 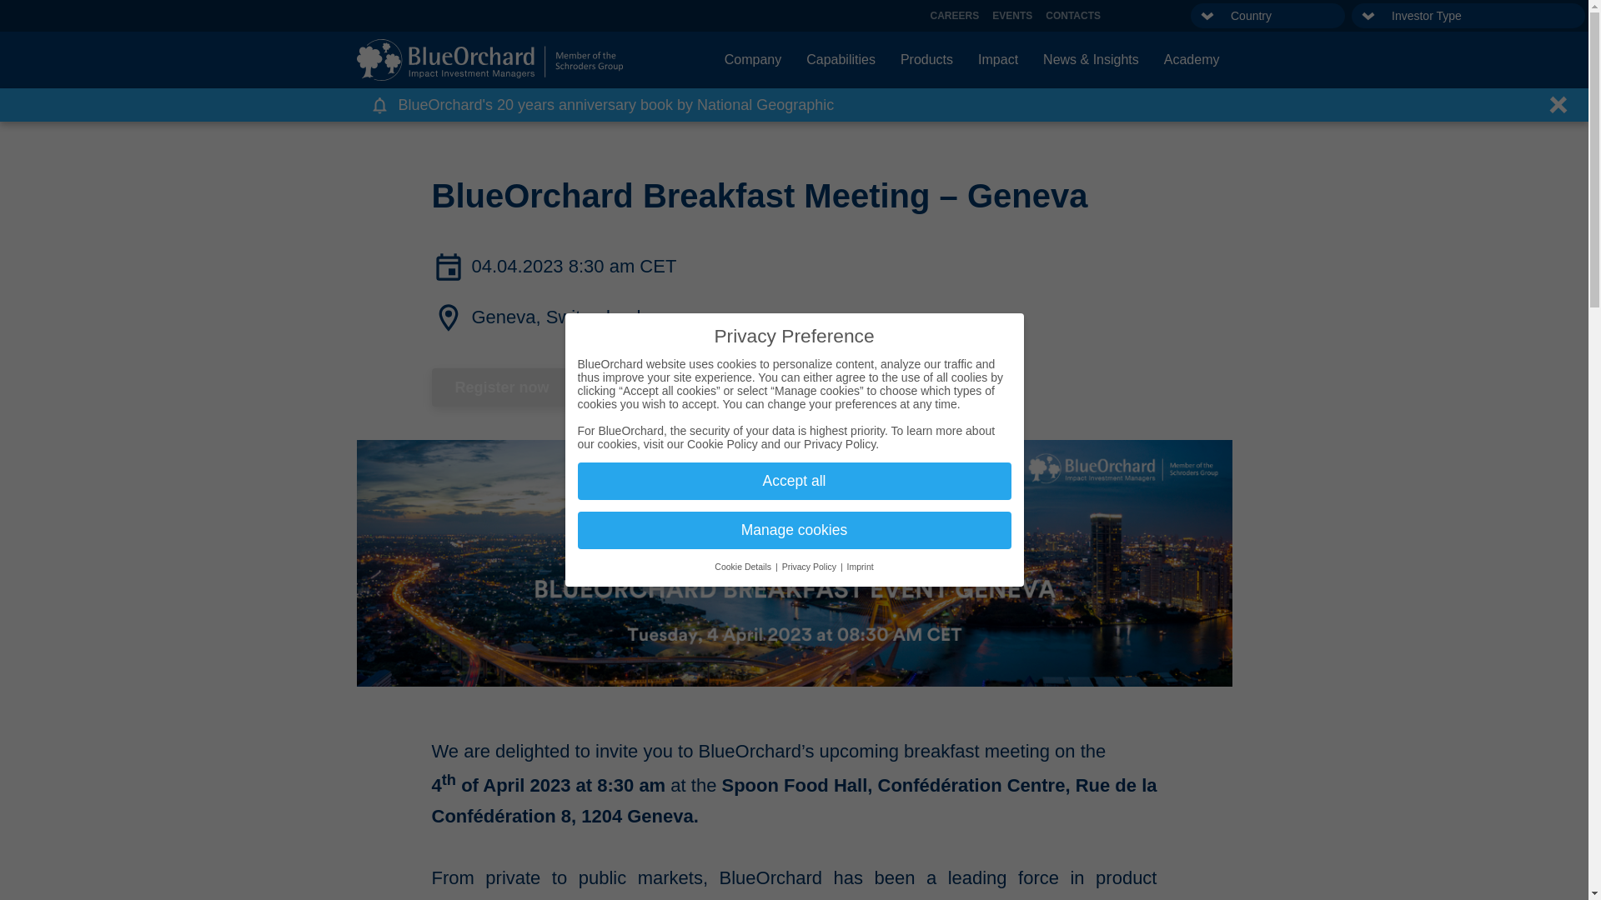 What do you see at coordinates (841, 60) in the screenshot?
I see `Capabilities` at bounding box center [841, 60].